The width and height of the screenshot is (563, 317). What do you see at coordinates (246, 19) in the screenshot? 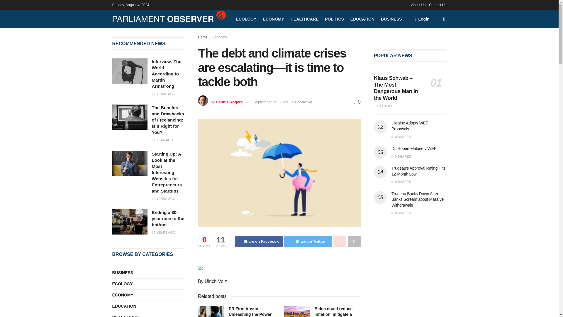
I see `ECOLOGY` at bounding box center [246, 19].